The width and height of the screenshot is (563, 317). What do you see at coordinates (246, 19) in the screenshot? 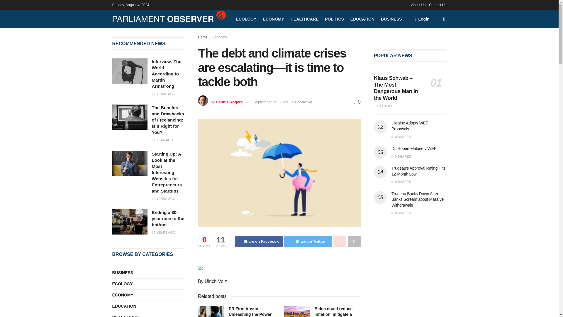
I see `ECOLOGY` at bounding box center [246, 19].